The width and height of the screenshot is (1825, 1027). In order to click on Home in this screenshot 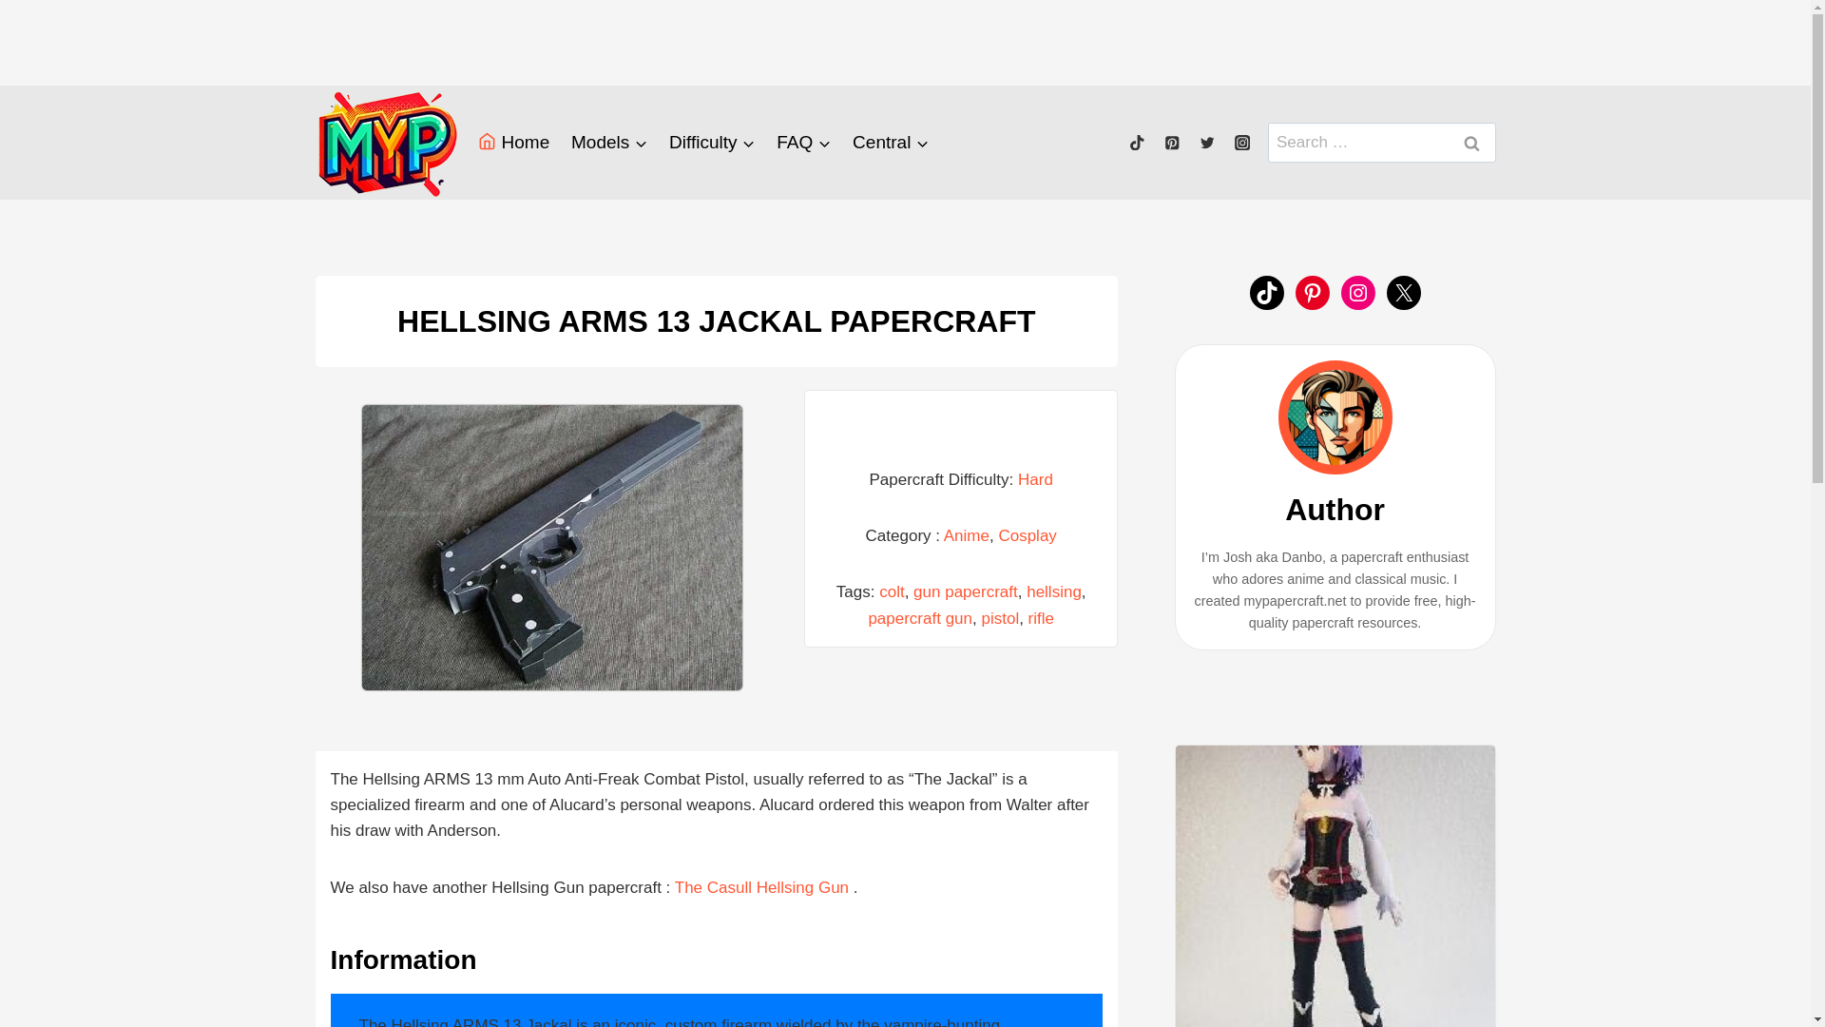, I will do `click(513, 143)`.